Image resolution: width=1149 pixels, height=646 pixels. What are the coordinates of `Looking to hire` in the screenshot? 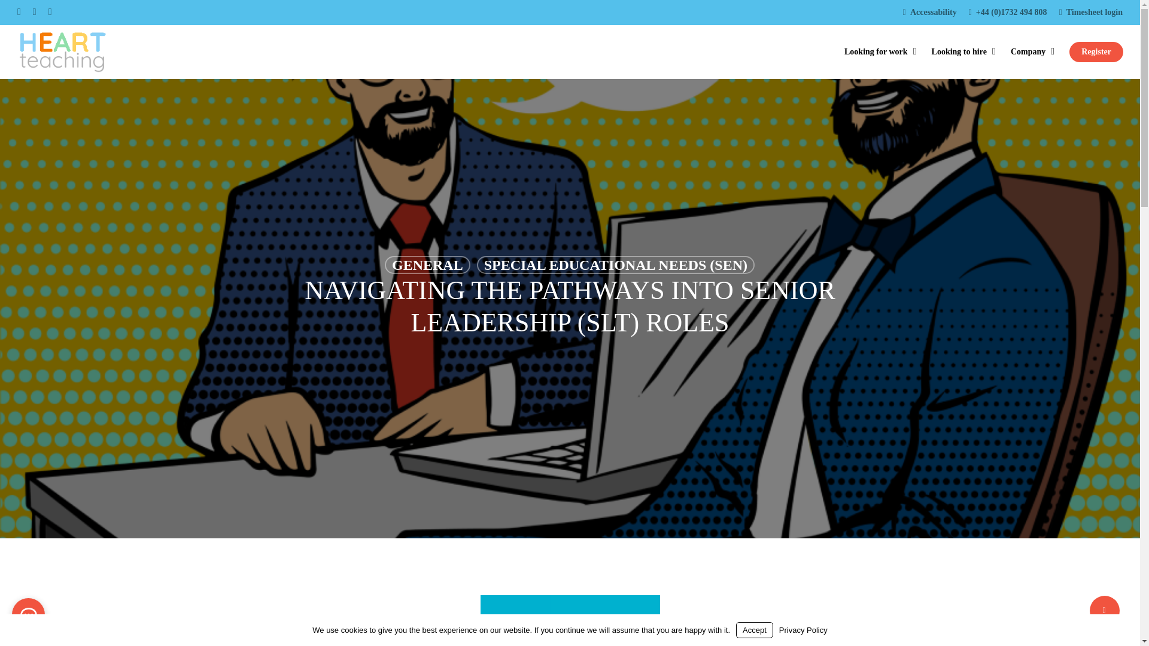 It's located at (965, 51).